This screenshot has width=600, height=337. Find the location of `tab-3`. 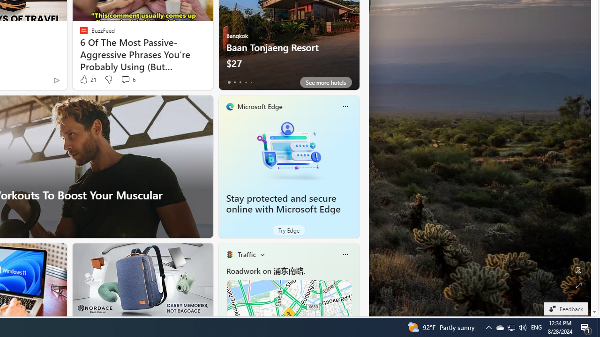

tab-3 is located at coordinates (246, 82).